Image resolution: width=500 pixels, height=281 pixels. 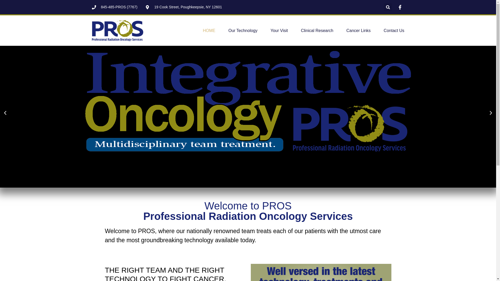 What do you see at coordinates (394, 30) in the screenshot?
I see `Contact Us` at bounding box center [394, 30].